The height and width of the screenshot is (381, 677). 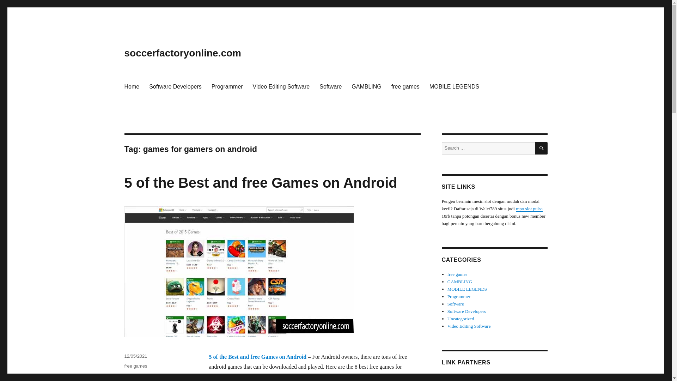 What do you see at coordinates (459, 296) in the screenshot?
I see `Programmer` at bounding box center [459, 296].